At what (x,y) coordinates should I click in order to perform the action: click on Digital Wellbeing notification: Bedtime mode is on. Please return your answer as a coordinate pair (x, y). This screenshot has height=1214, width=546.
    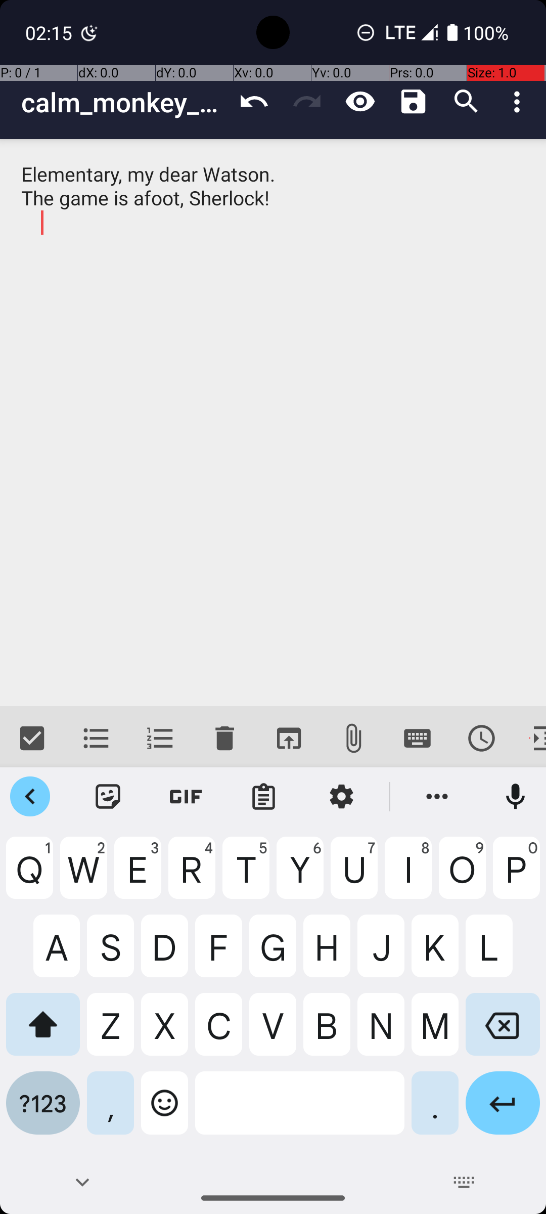
    Looking at the image, I should click on (89, 32).